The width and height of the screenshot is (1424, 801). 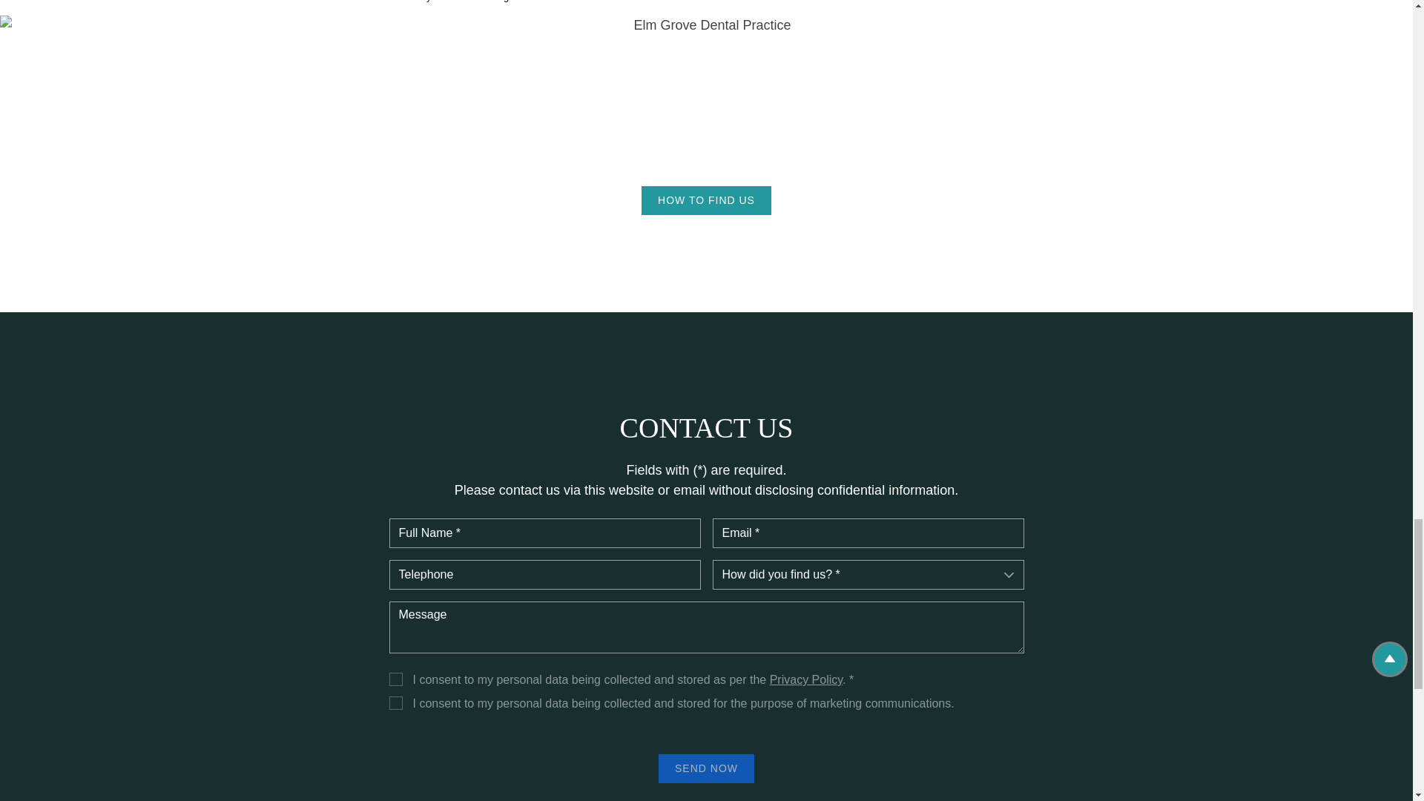 What do you see at coordinates (395, 679) in the screenshot?
I see `Yes` at bounding box center [395, 679].